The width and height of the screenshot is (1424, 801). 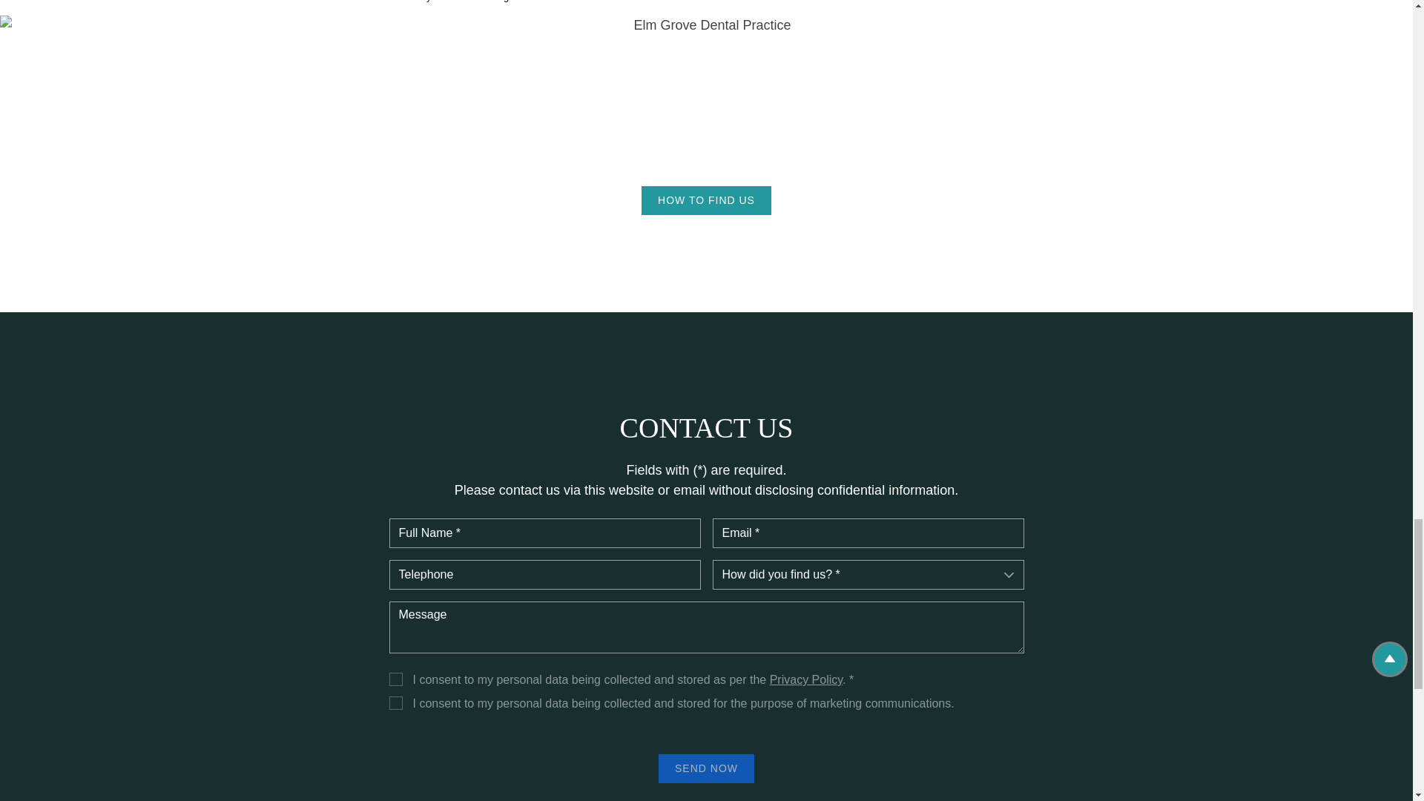 What do you see at coordinates (395, 679) in the screenshot?
I see `Yes` at bounding box center [395, 679].